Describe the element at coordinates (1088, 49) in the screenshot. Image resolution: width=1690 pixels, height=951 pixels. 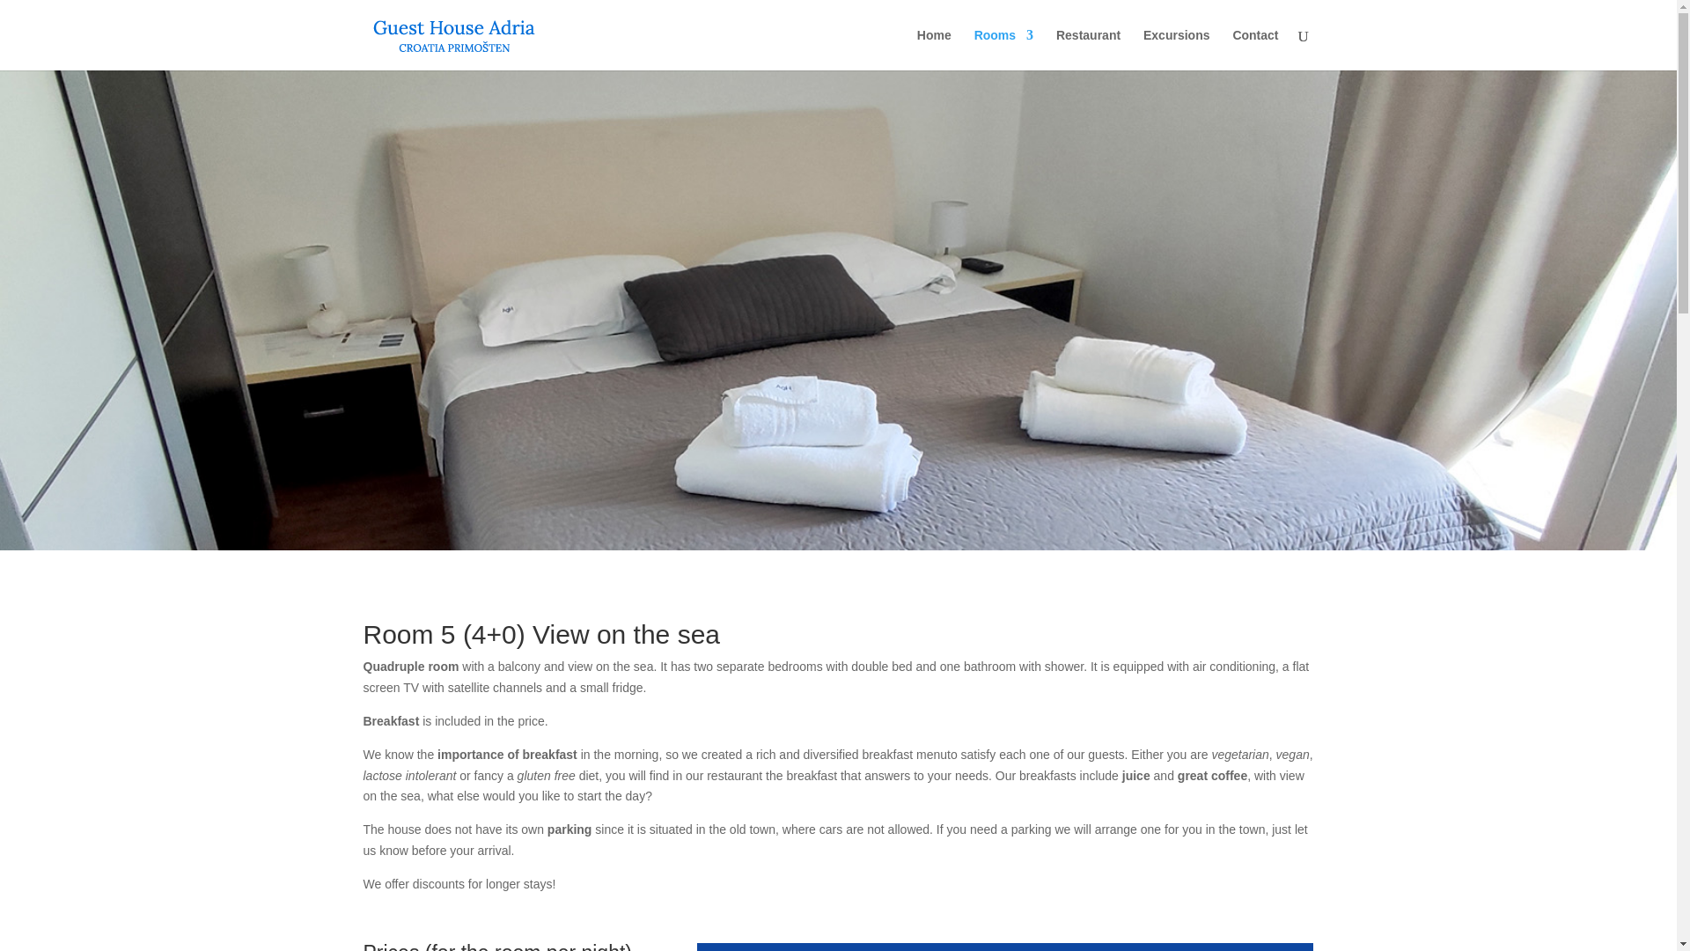
I see `Restaurant` at that location.